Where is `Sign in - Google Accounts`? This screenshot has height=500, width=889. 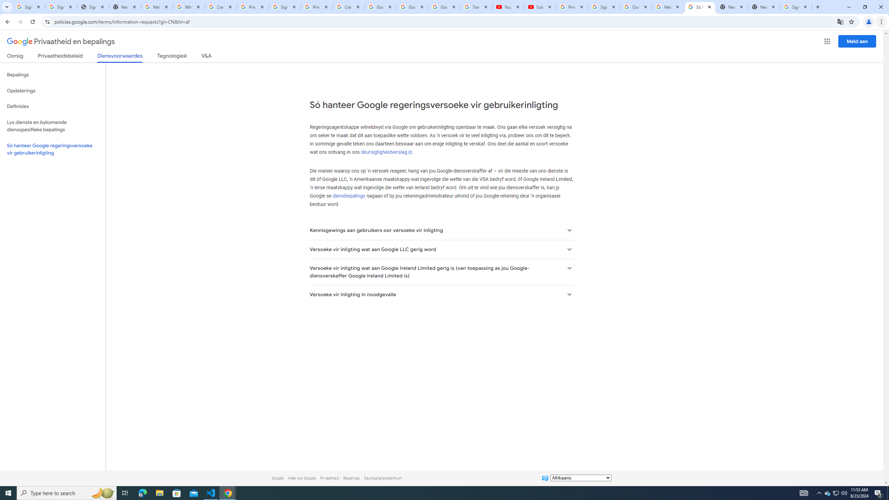 Sign in - Google Accounts is located at coordinates (285, 7).